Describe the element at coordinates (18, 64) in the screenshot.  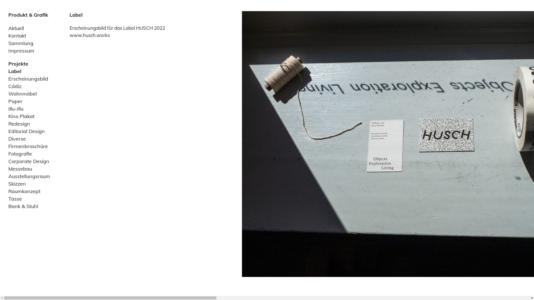
I see `Projekte` at that location.